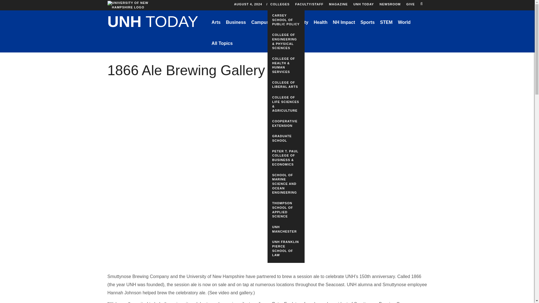 This screenshot has width=539, height=303. I want to click on UNH Today, so click(153, 22).